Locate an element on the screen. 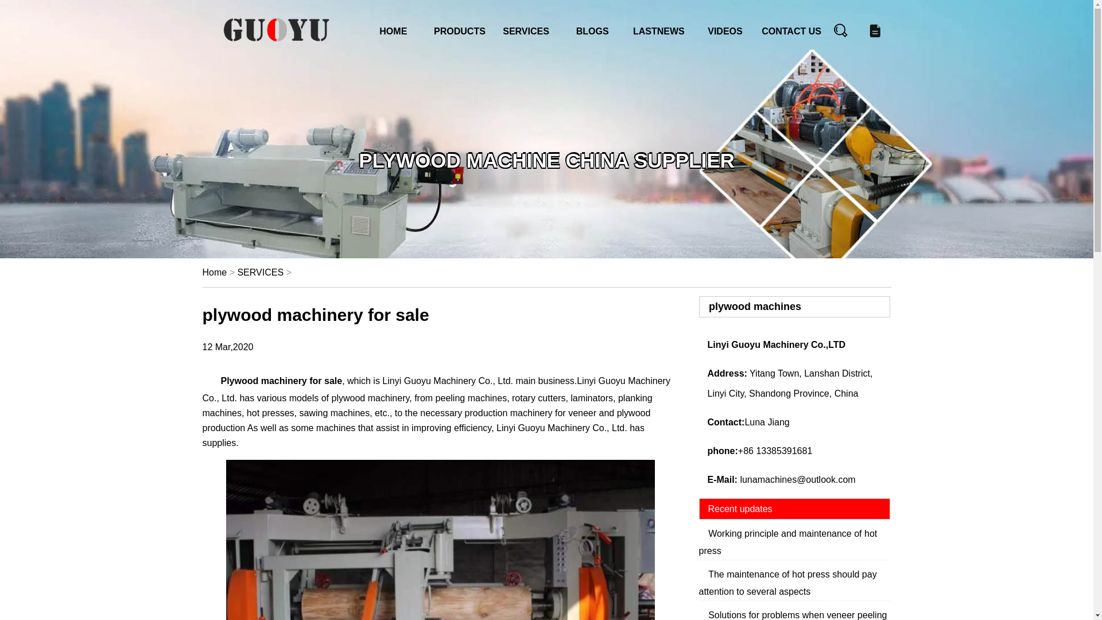  HOME is located at coordinates (393, 31).